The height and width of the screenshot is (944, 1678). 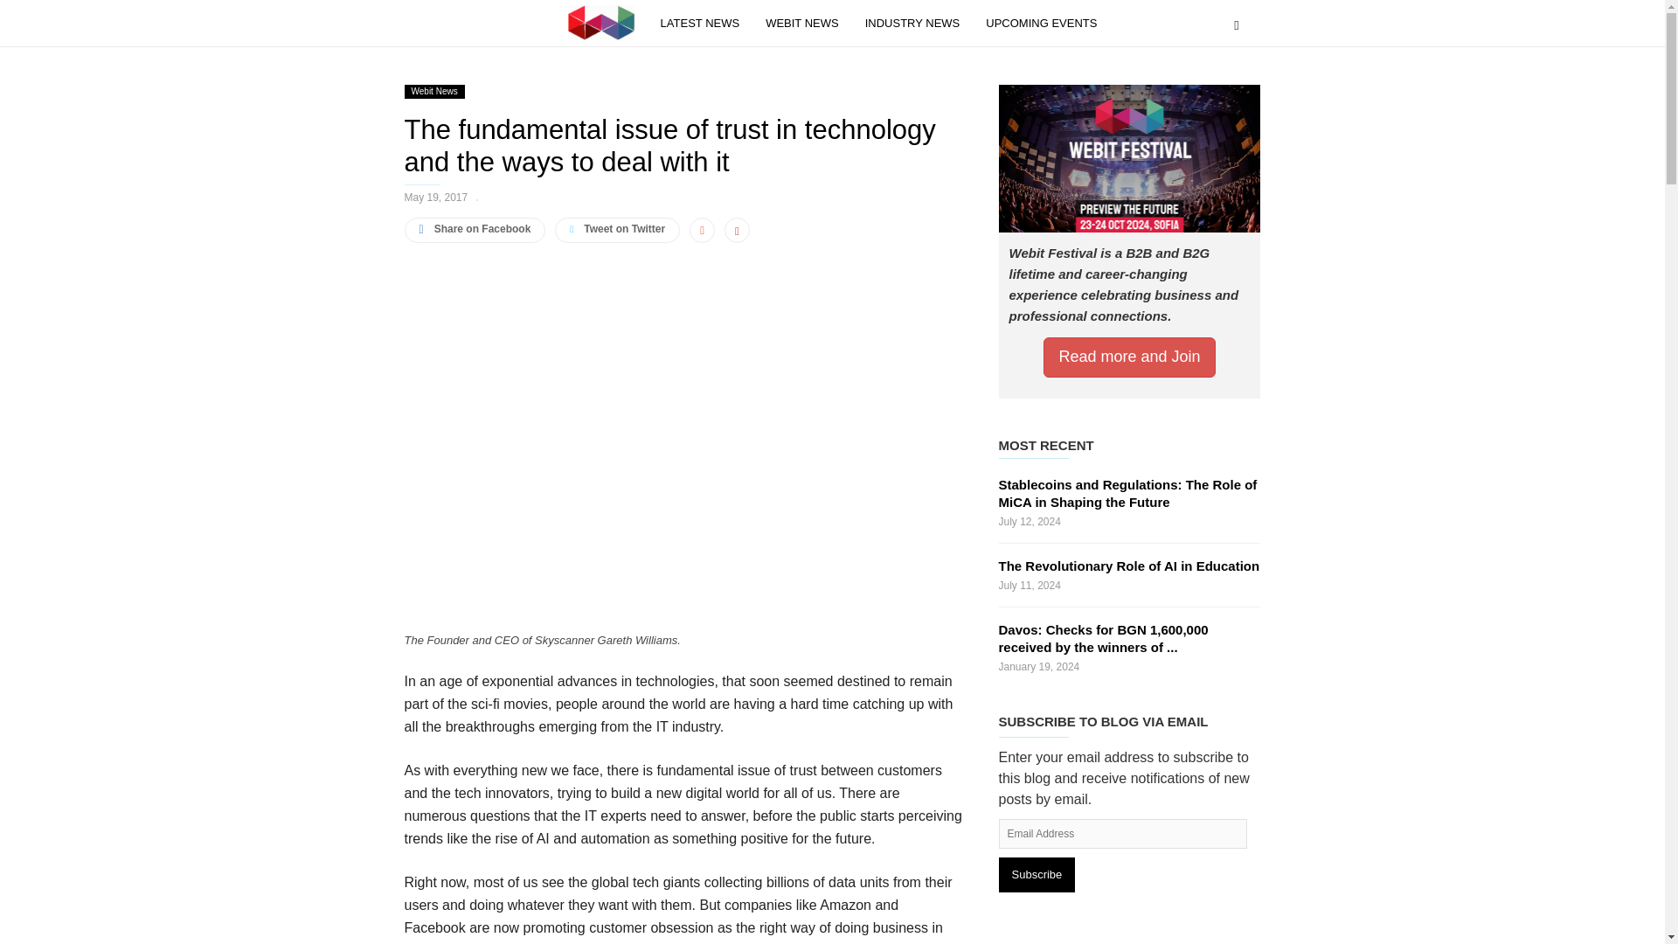 I want to click on Subscribe, so click(x=1037, y=874).